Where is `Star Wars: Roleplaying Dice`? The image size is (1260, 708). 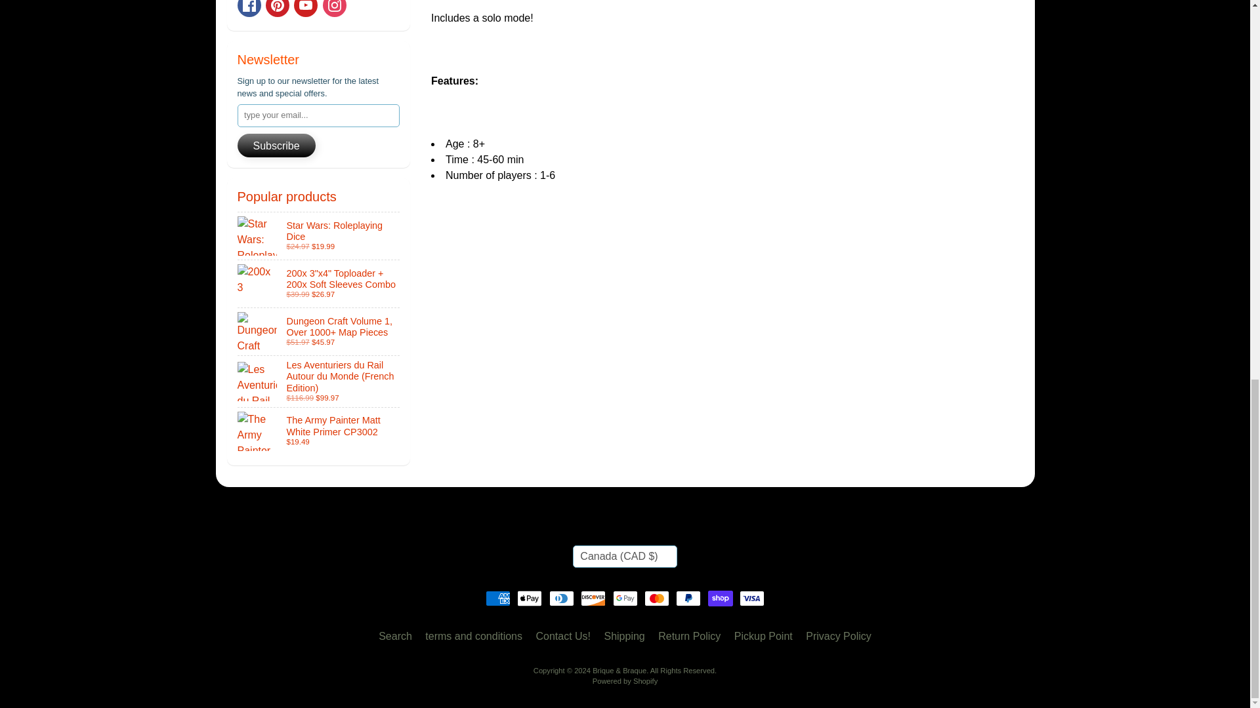 Star Wars: Roleplaying Dice is located at coordinates (319, 236).